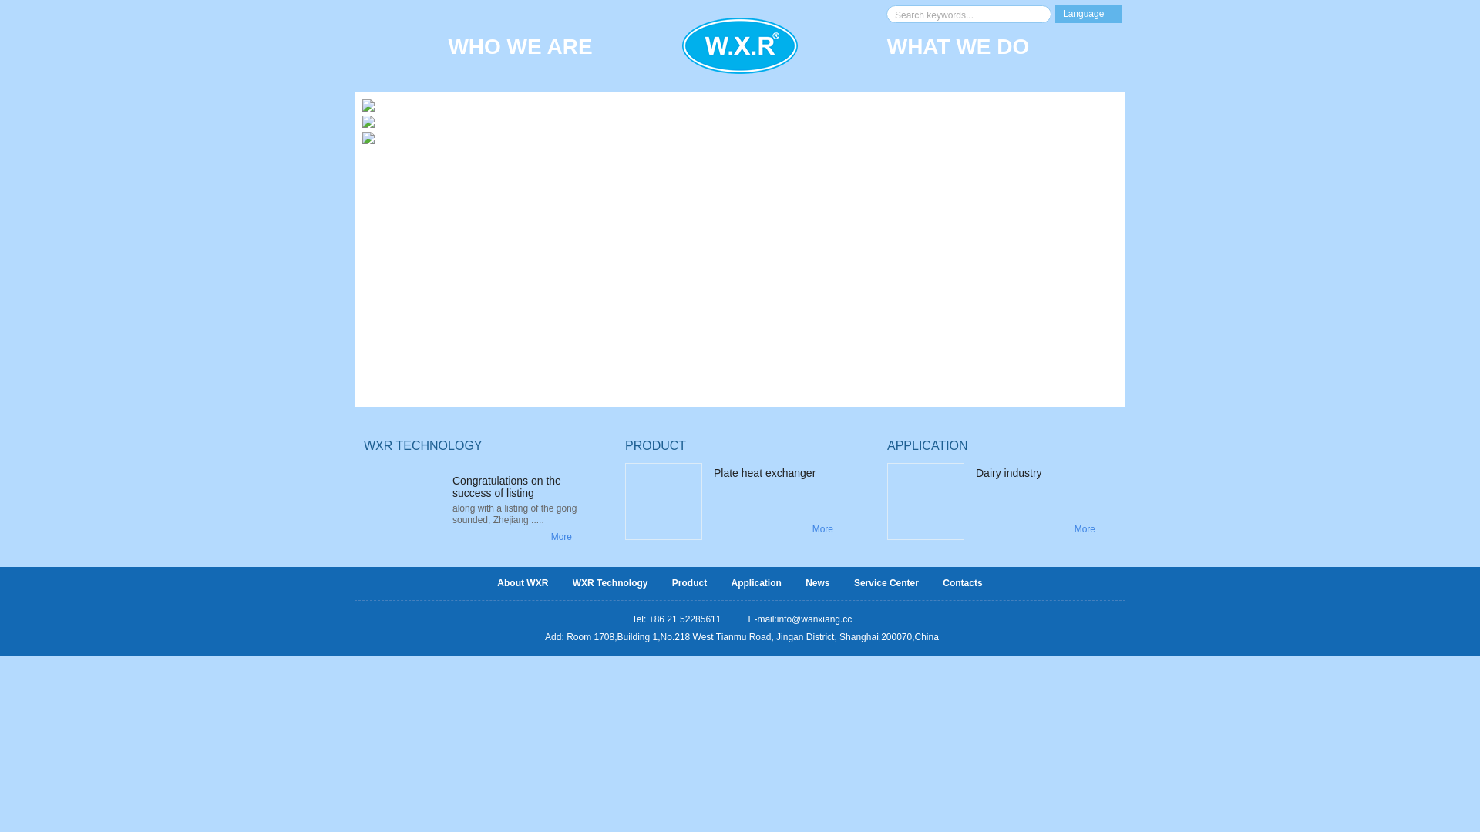 This screenshot has width=1480, height=832. What do you see at coordinates (962, 584) in the screenshot?
I see `Contacts` at bounding box center [962, 584].